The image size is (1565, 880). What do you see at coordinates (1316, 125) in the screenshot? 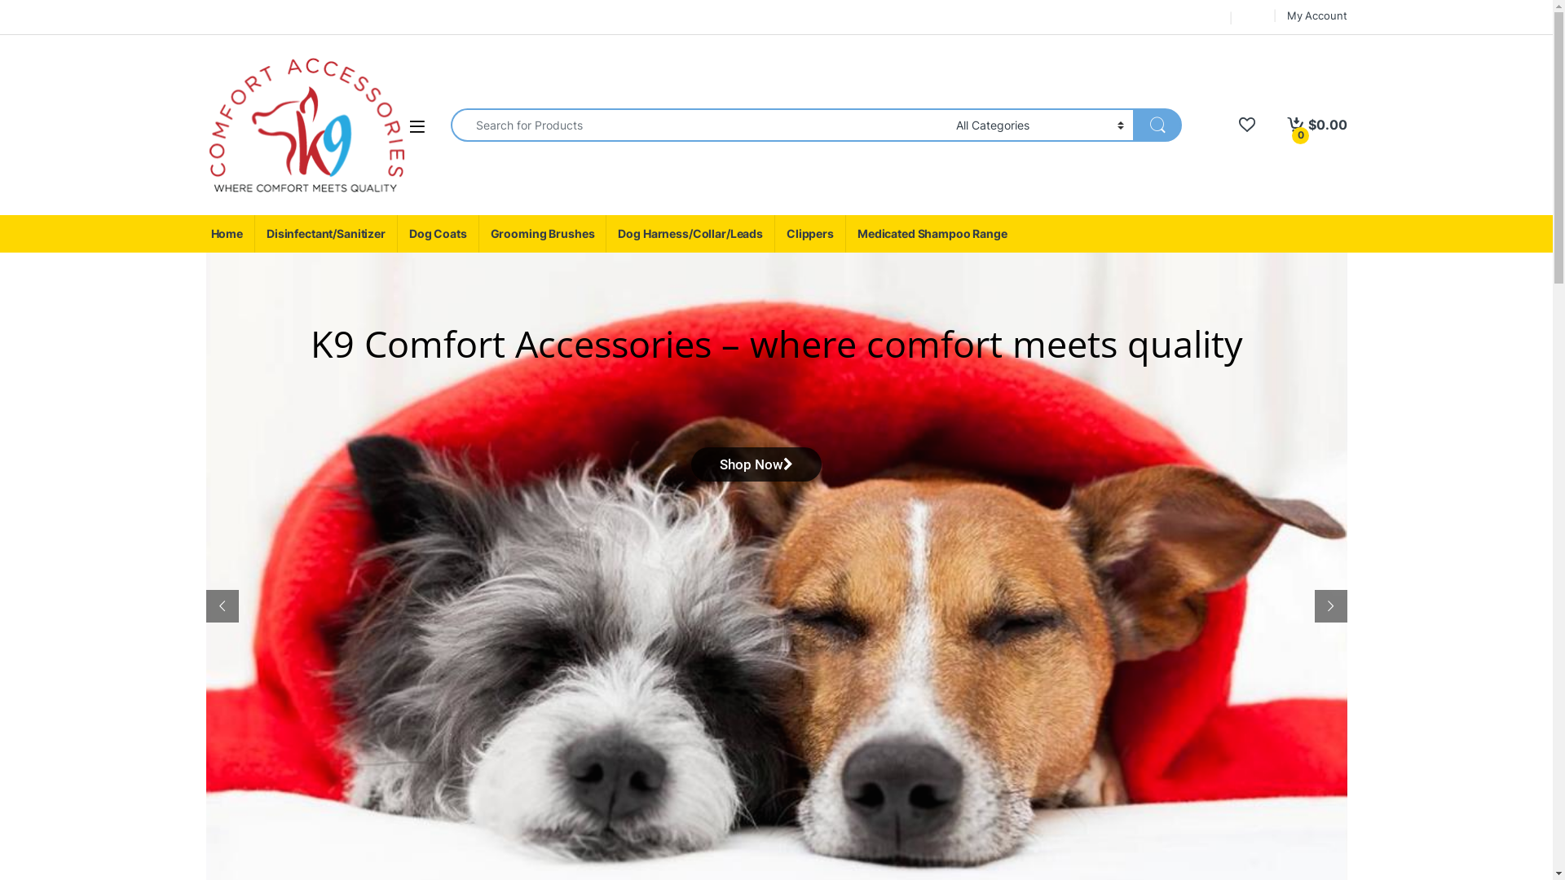
I see `0
$0.00` at bounding box center [1316, 125].